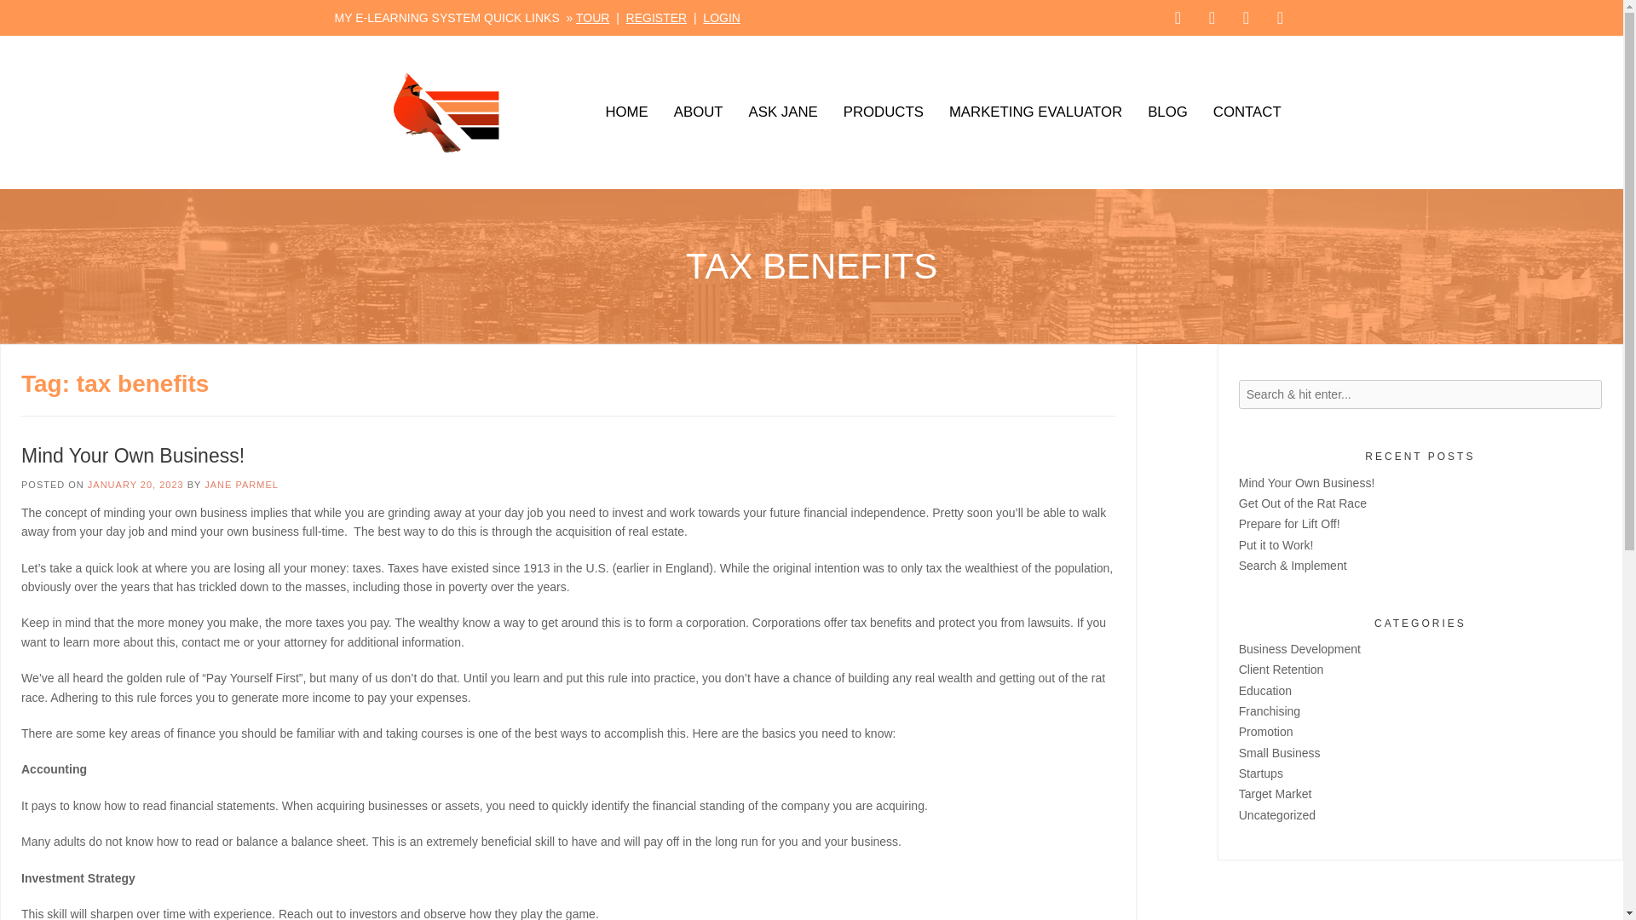 The height and width of the screenshot is (920, 1636). Describe the element at coordinates (241, 484) in the screenshot. I see `JANE PARMEL` at that location.